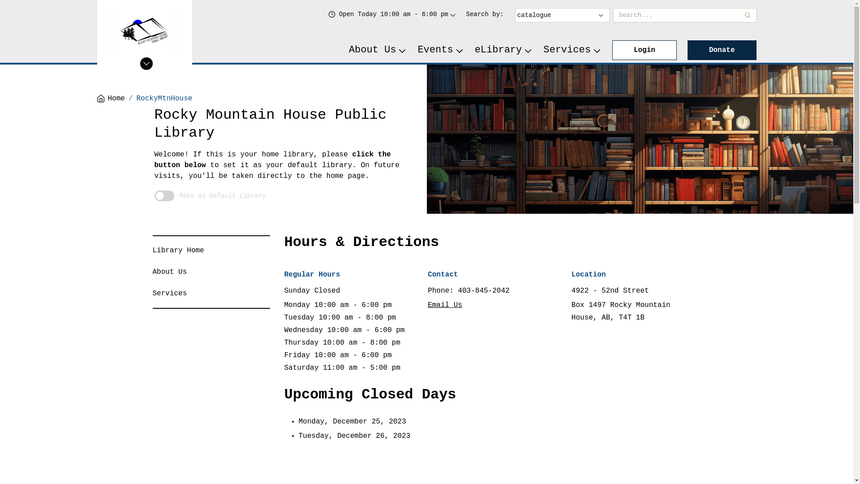 This screenshot has width=860, height=484. Describe the element at coordinates (378, 50) in the screenshot. I see `About Us` at that location.